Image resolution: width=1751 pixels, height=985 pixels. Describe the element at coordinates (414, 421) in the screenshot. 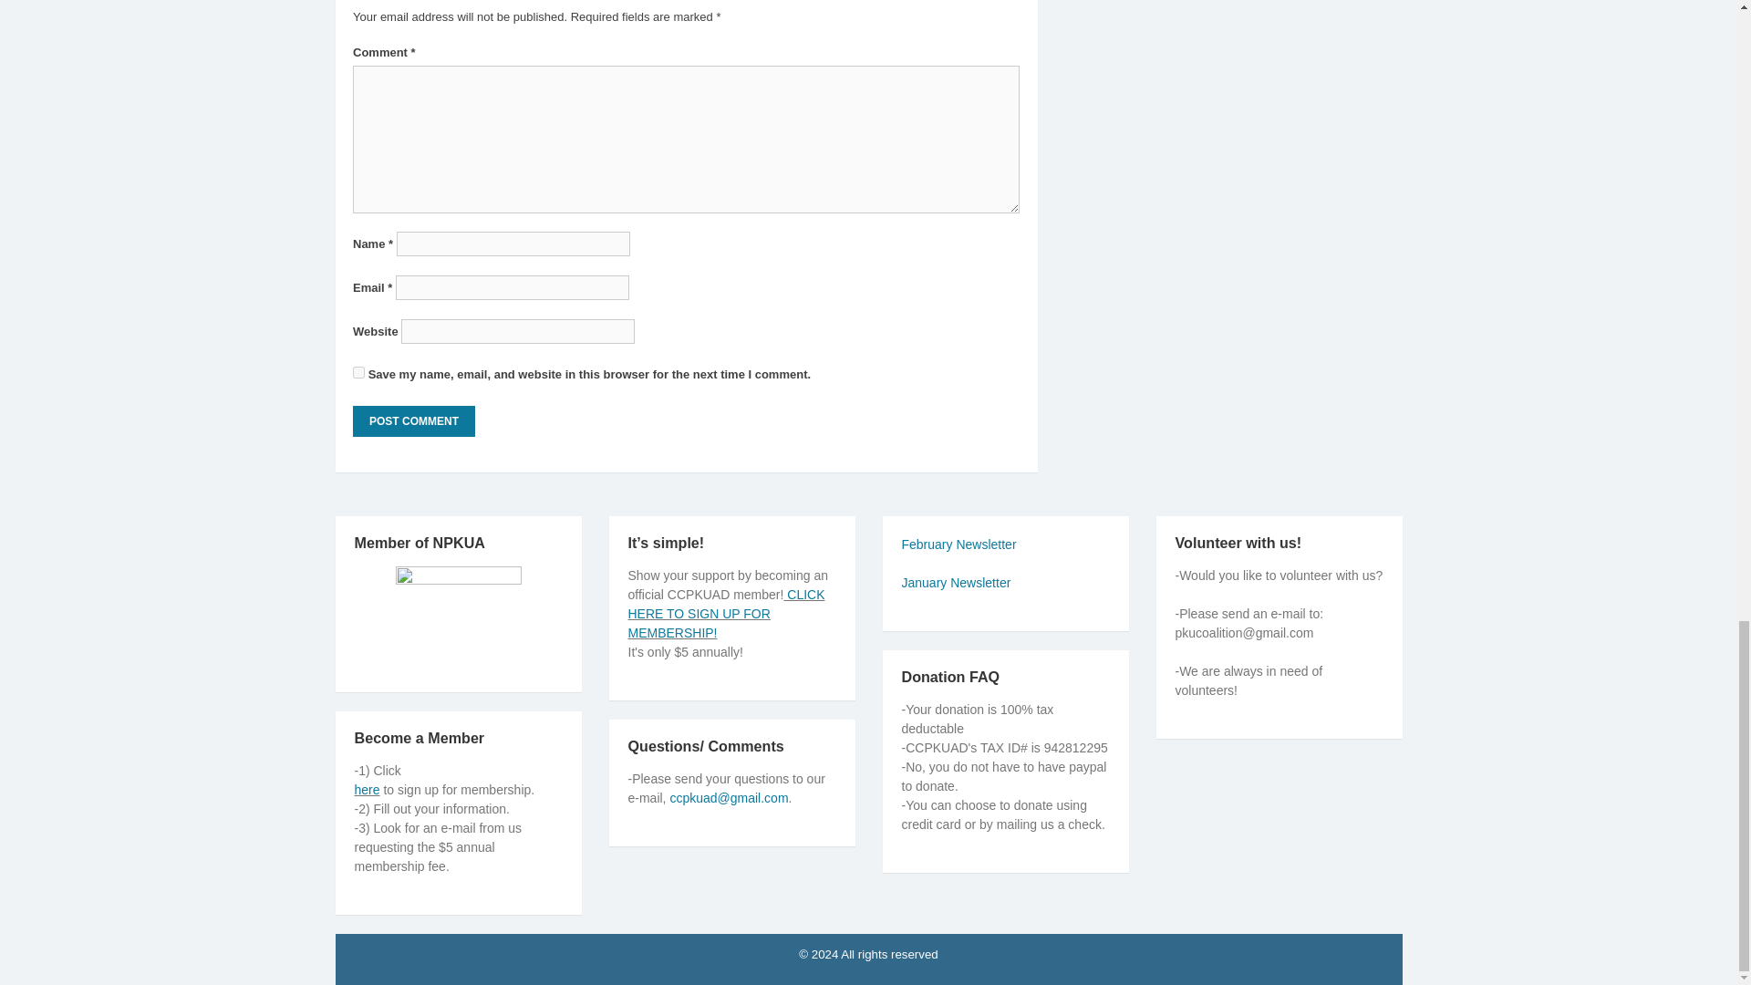

I see `Post Comment` at that location.